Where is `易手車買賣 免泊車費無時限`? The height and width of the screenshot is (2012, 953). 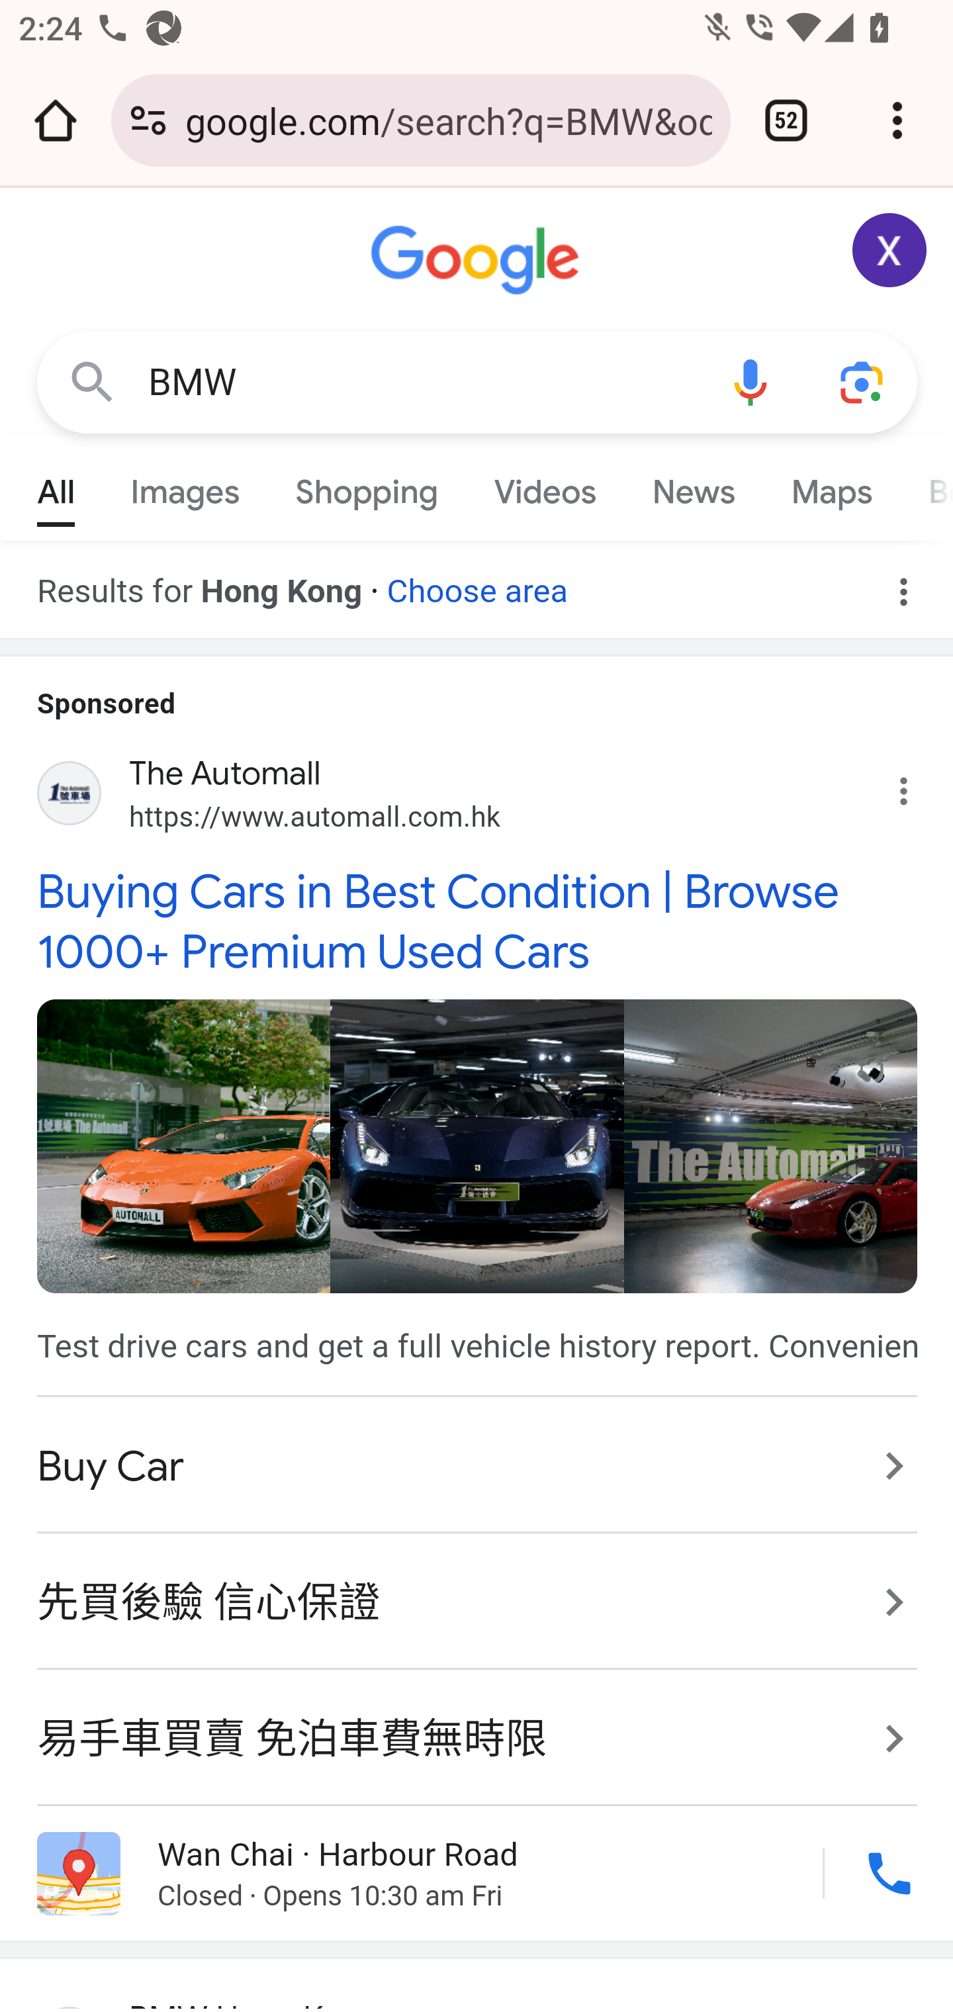 易手車買賣 免泊車費無時限 is located at coordinates (478, 1725).